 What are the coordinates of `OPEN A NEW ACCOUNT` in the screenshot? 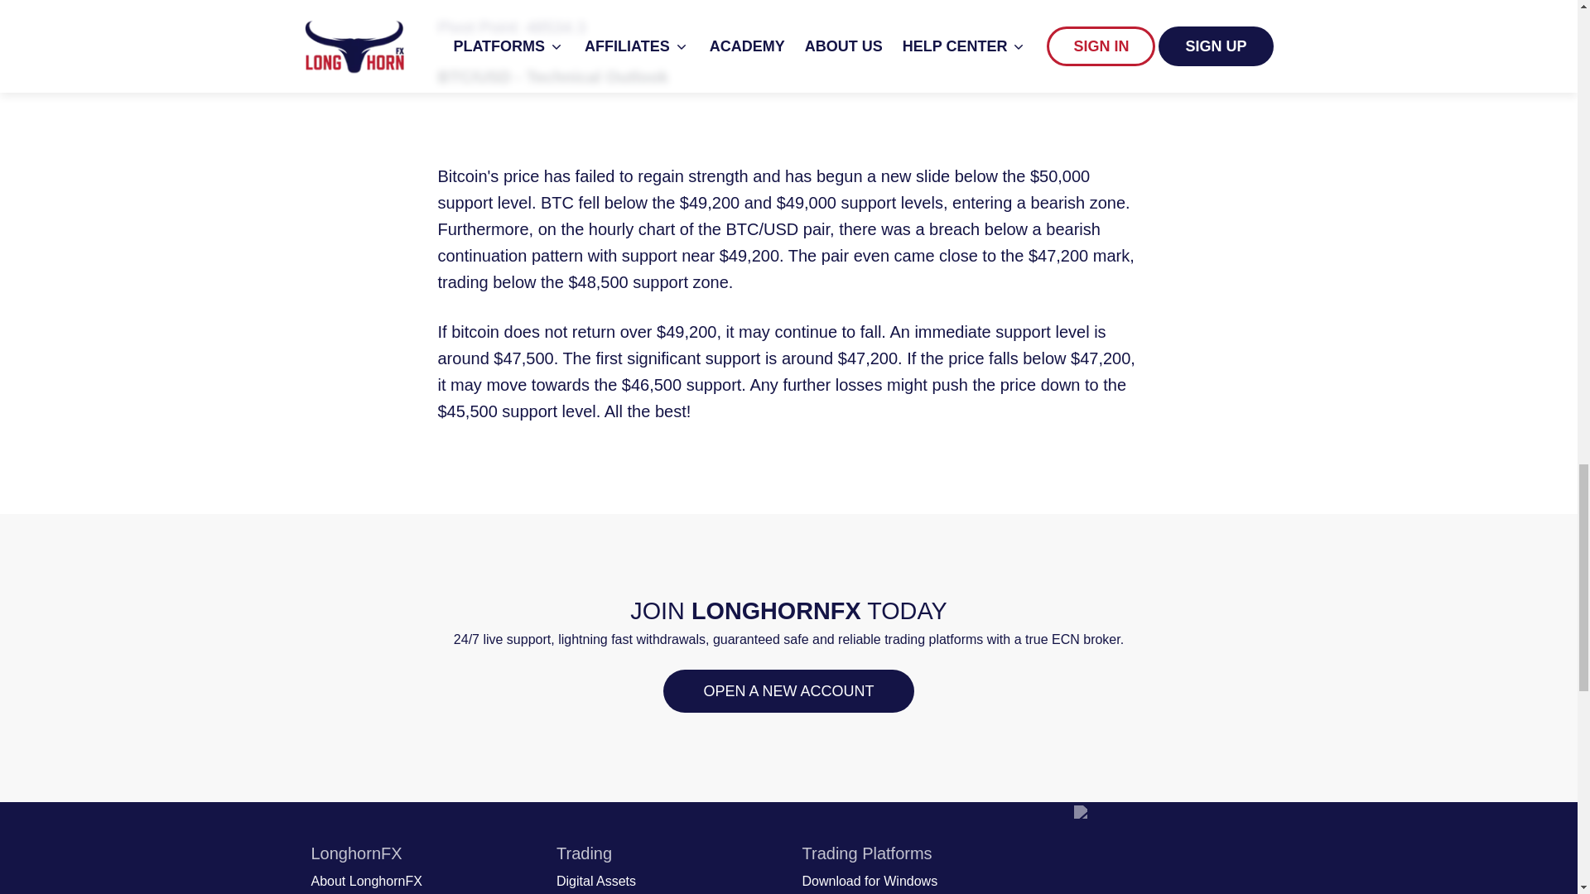 It's located at (788, 690).